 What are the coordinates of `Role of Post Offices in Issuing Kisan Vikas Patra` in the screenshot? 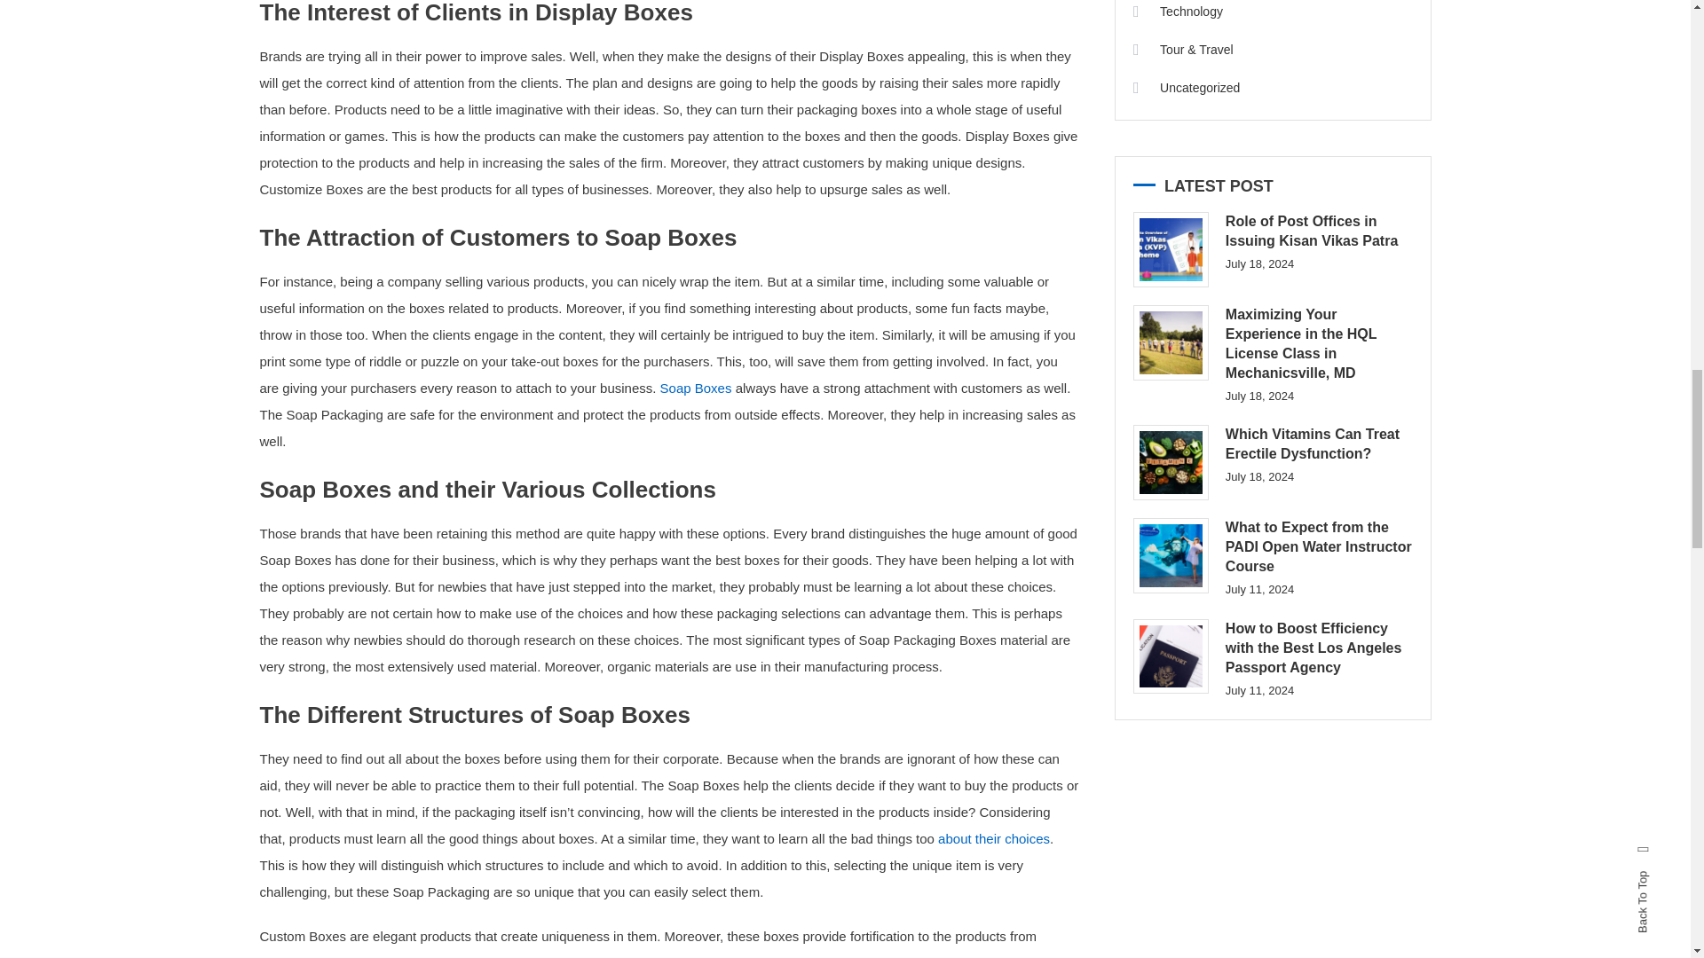 It's located at (1170, 249).